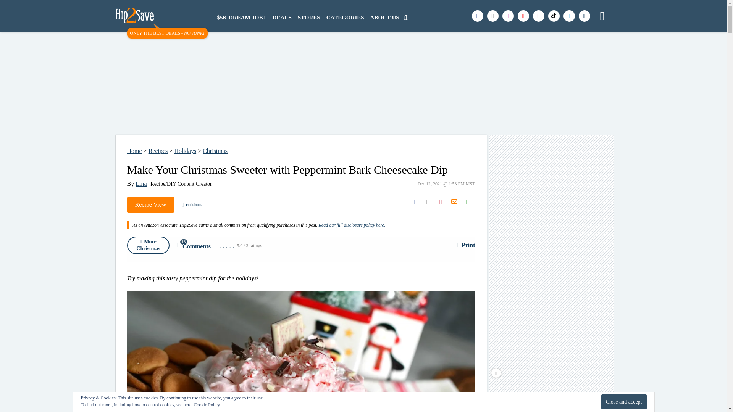 The width and height of the screenshot is (733, 412). Describe the element at coordinates (454, 201) in the screenshot. I see `Click to share on H2S Email` at that location.